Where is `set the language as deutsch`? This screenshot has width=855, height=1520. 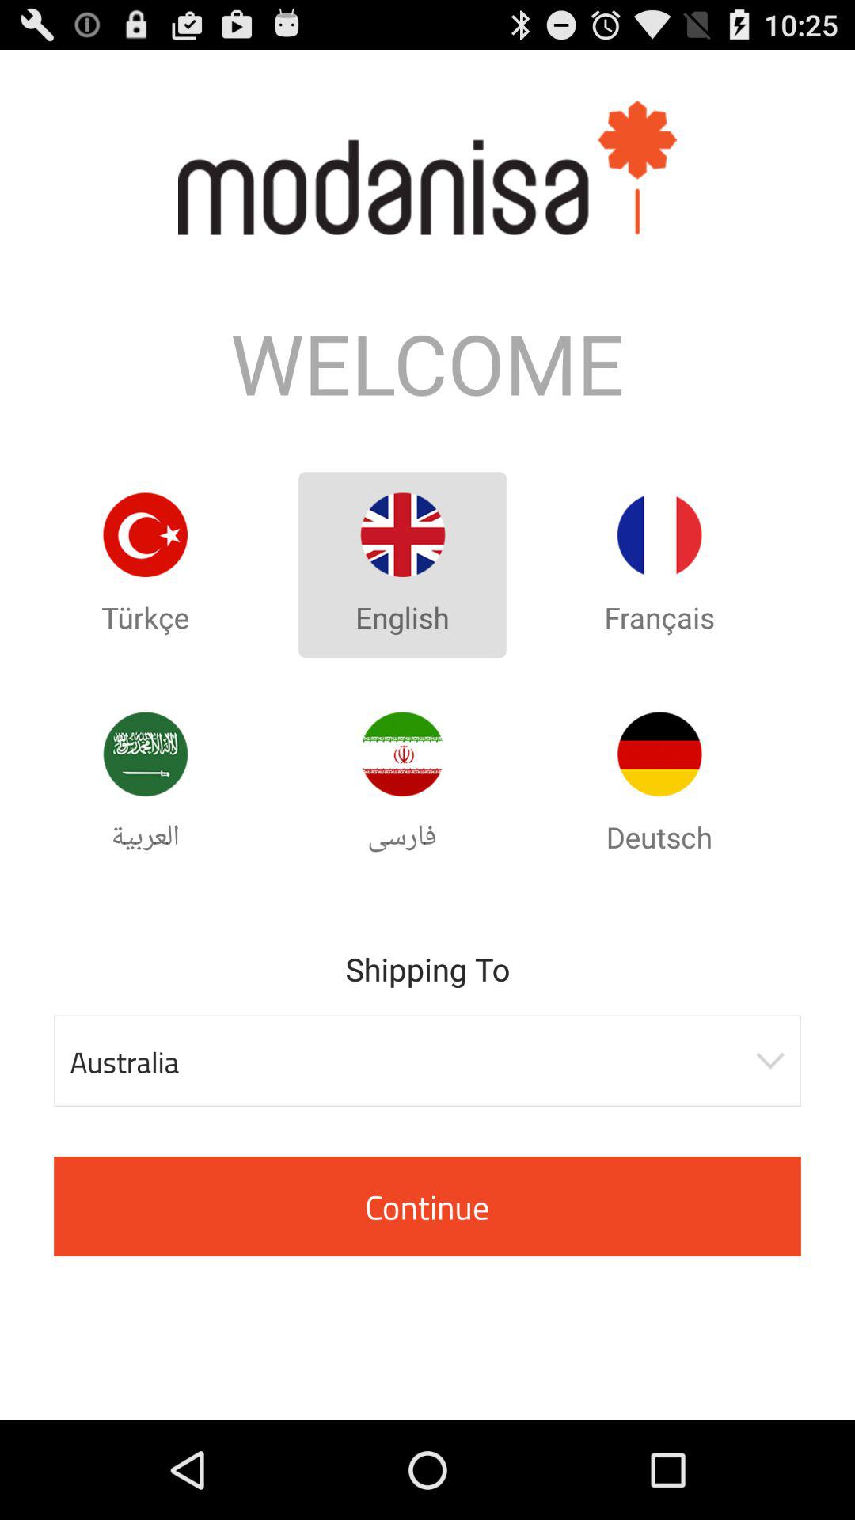 set the language as deutsch is located at coordinates (659, 754).